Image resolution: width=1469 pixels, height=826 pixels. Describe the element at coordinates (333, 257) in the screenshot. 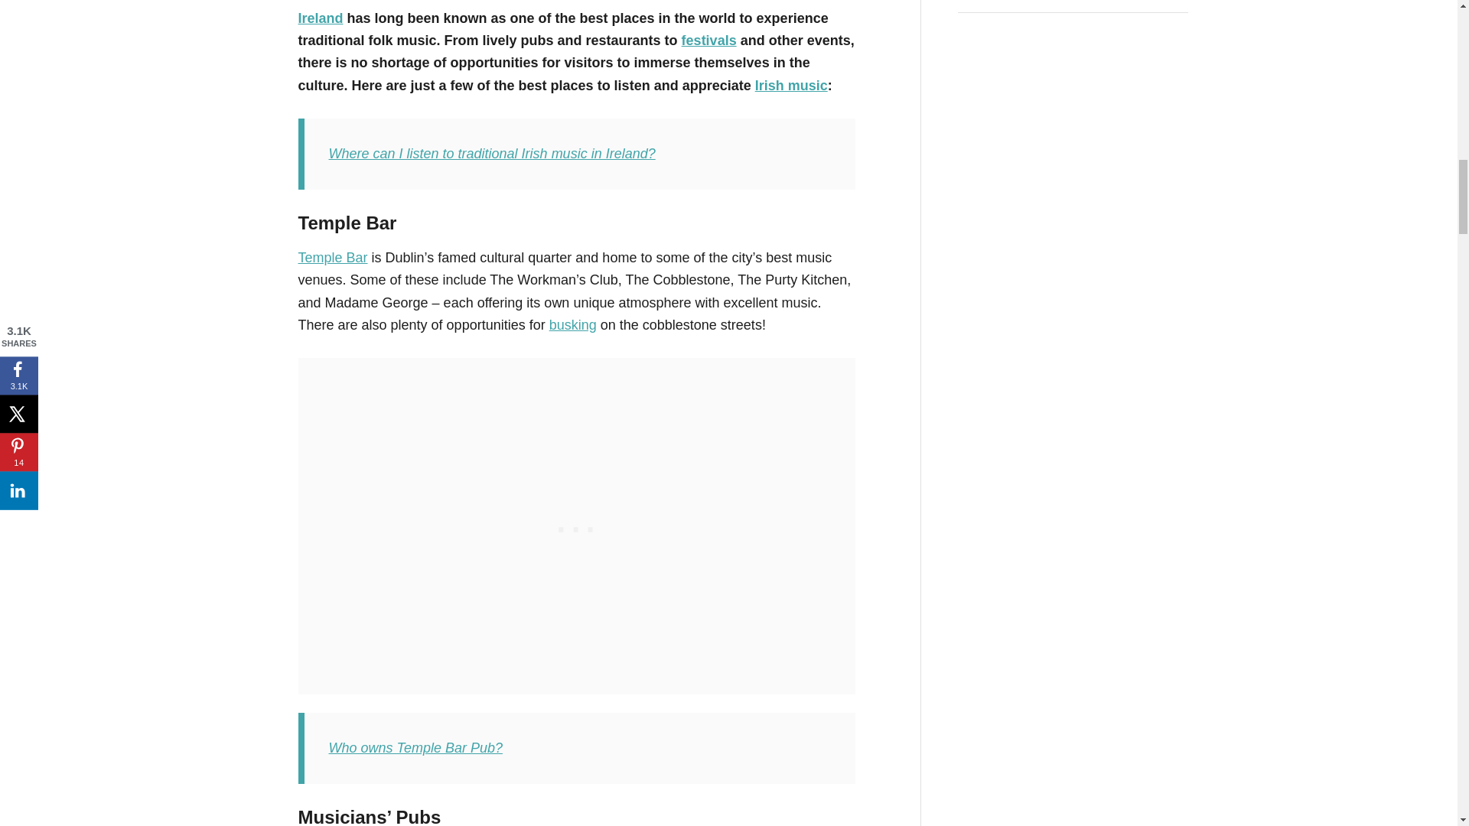

I see `Temple Bar` at that location.